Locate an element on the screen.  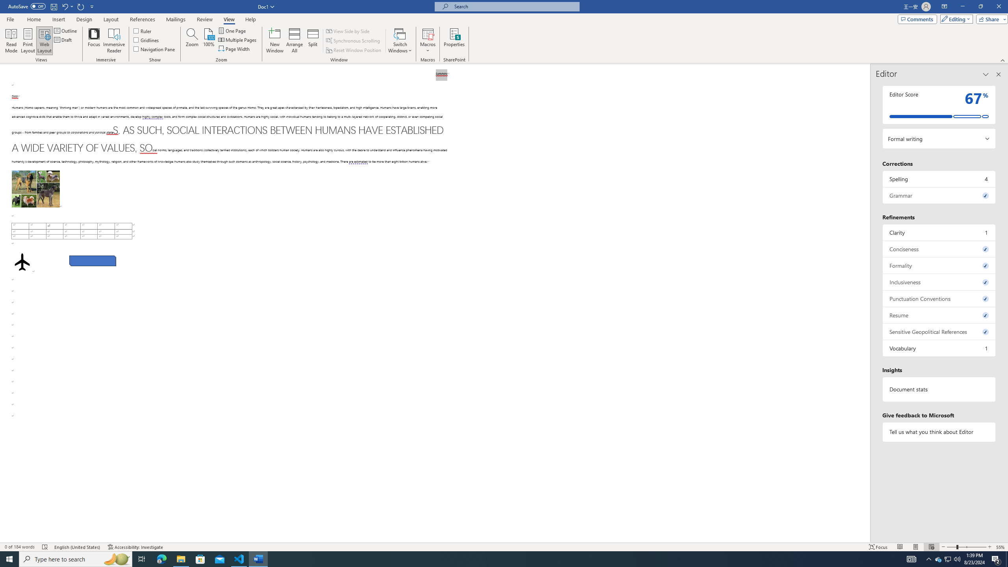
Arrange All is located at coordinates (295, 41).